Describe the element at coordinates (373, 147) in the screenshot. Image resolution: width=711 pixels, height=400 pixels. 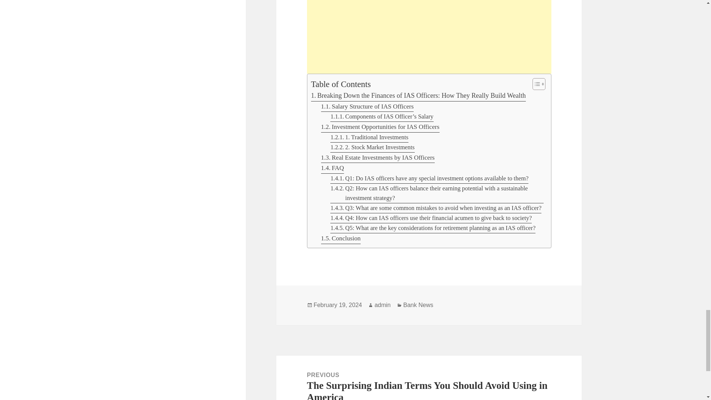
I see `2. Stock Market Investments` at that location.